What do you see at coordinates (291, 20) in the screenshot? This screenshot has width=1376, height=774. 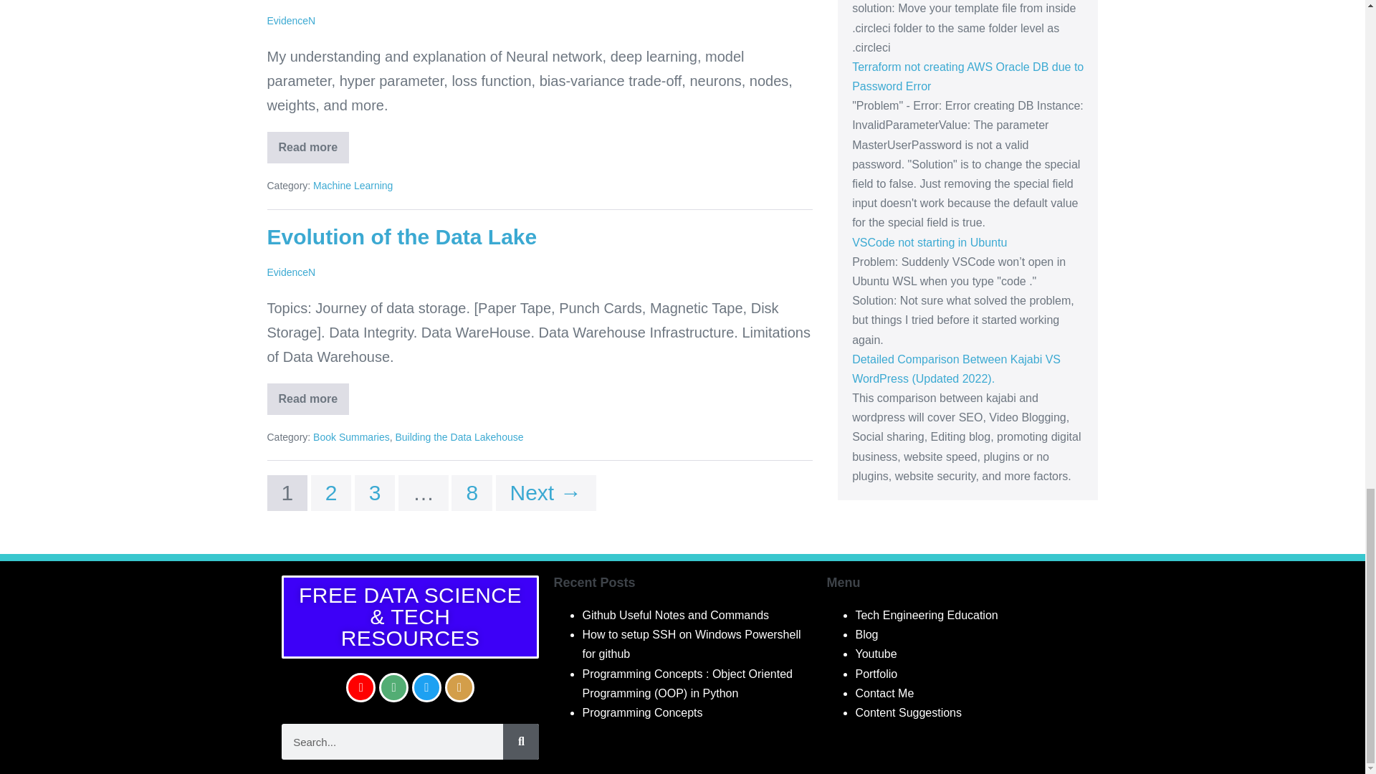 I see `View all posts by EvidenceN` at bounding box center [291, 20].